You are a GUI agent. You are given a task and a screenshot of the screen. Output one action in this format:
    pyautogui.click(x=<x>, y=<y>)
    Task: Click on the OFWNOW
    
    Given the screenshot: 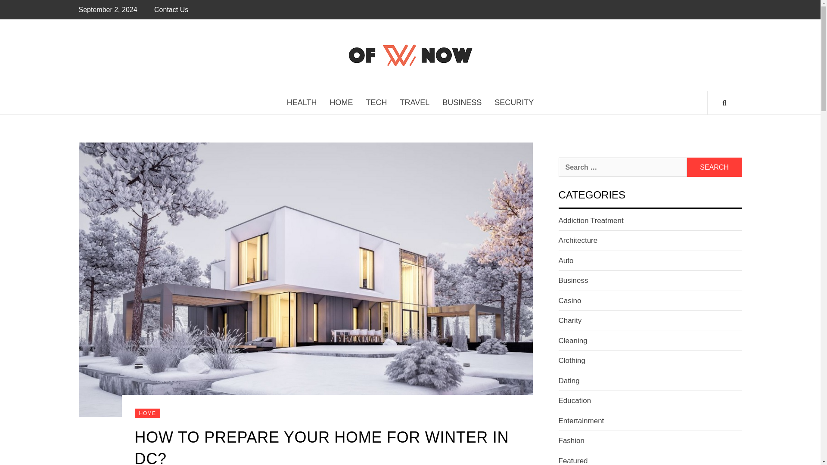 What is the action you would take?
    pyautogui.click(x=526, y=54)
    